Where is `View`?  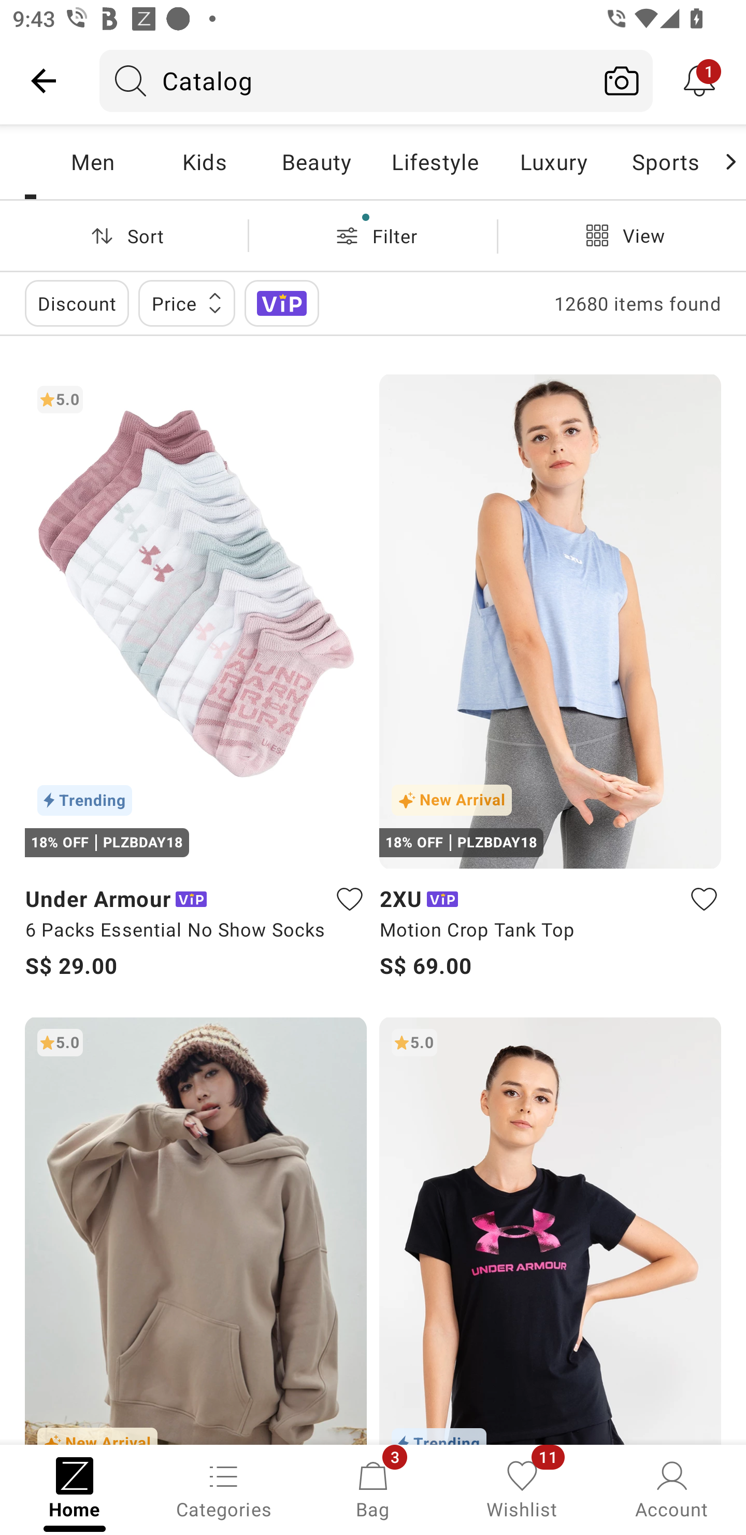
View is located at coordinates (622, 235).